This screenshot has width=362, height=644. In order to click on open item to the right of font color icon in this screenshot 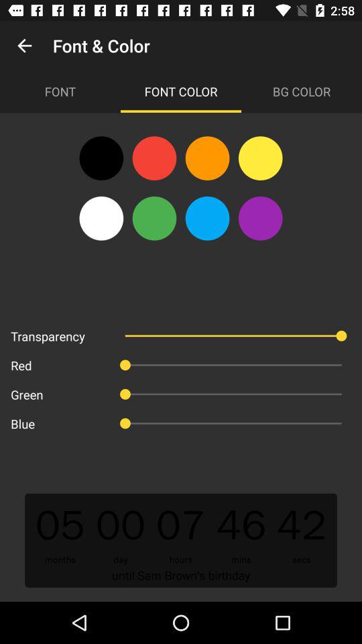, I will do `click(302, 91)`.